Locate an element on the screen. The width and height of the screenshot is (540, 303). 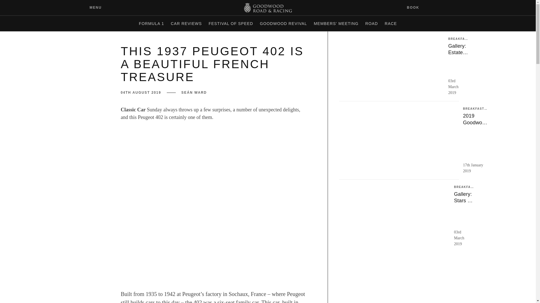
ROAD is located at coordinates (371, 24).